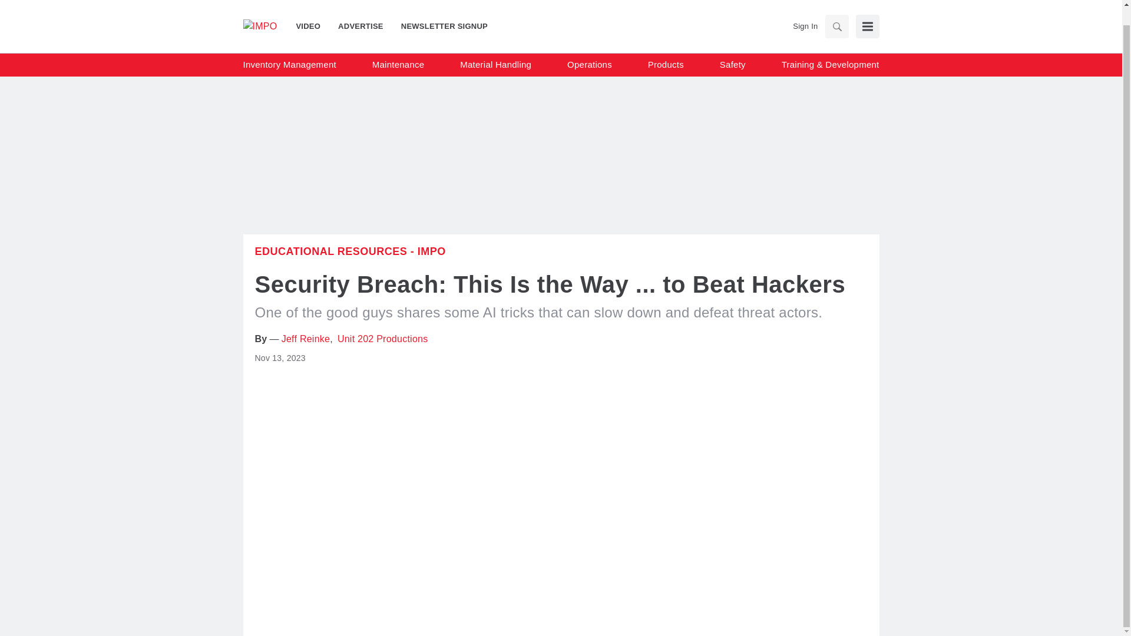 This screenshot has height=636, width=1131. I want to click on Operations, so click(589, 47).